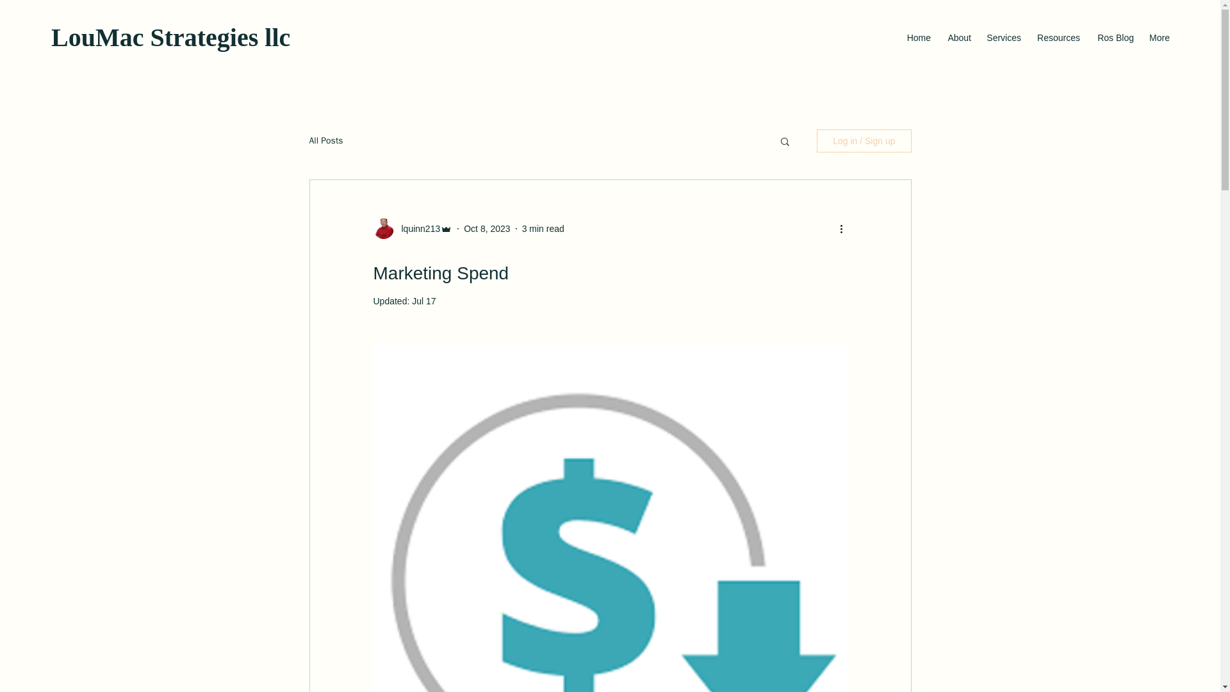 This screenshot has width=1230, height=692. What do you see at coordinates (170, 37) in the screenshot?
I see `LouMac Strategies llc` at bounding box center [170, 37].